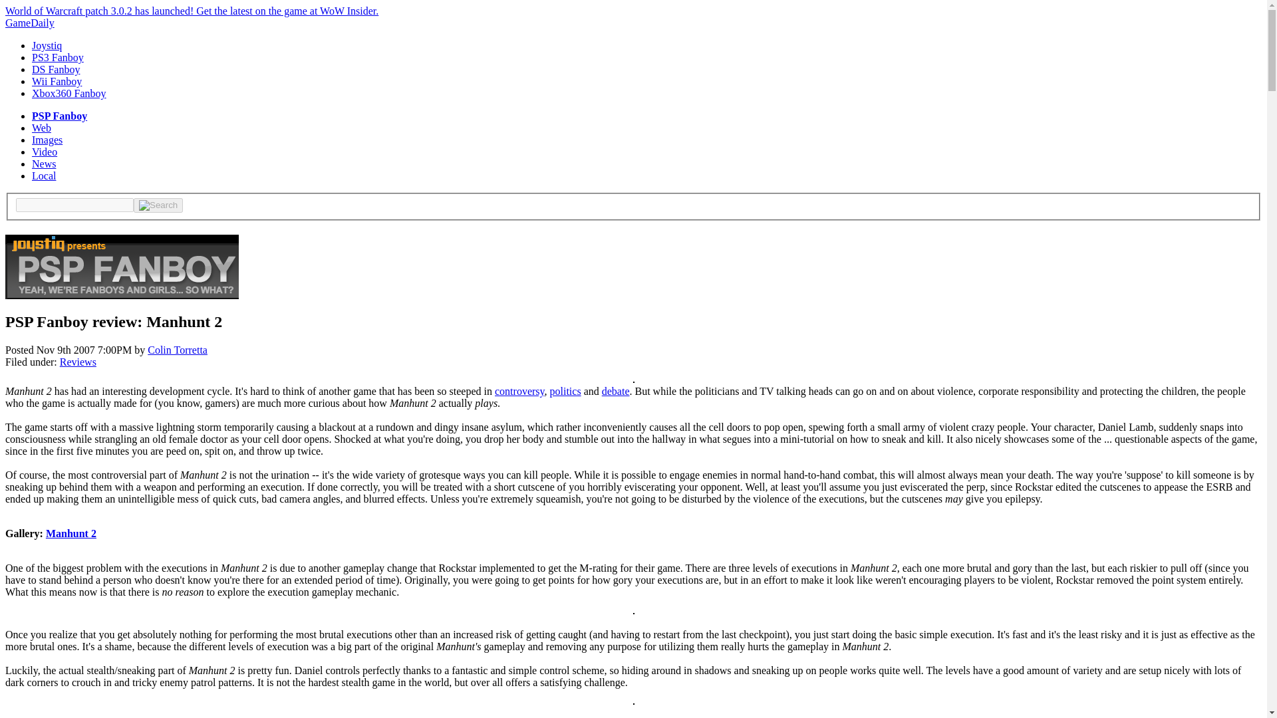 Image resolution: width=1277 pixels, height=718 pixels. I want to click on Xbox360 Fanboy, so click(69, 93).